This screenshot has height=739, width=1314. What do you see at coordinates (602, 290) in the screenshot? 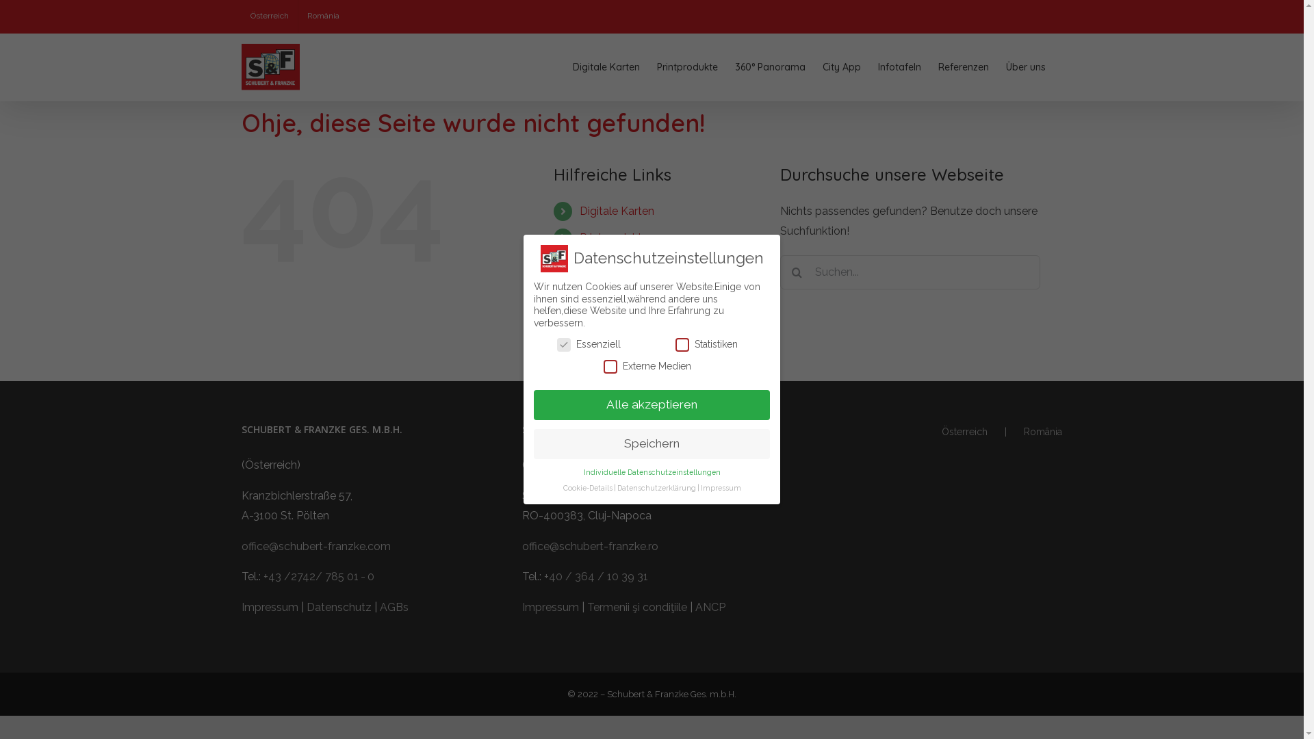
I see `City App` at bounding box center [602, 290].